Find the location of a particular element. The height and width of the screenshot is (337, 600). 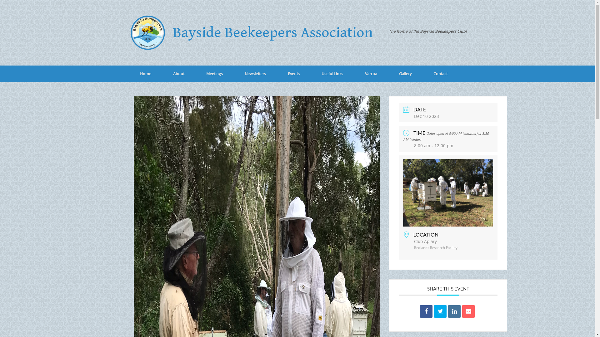

Tweet is located at coordinates (440, 311).